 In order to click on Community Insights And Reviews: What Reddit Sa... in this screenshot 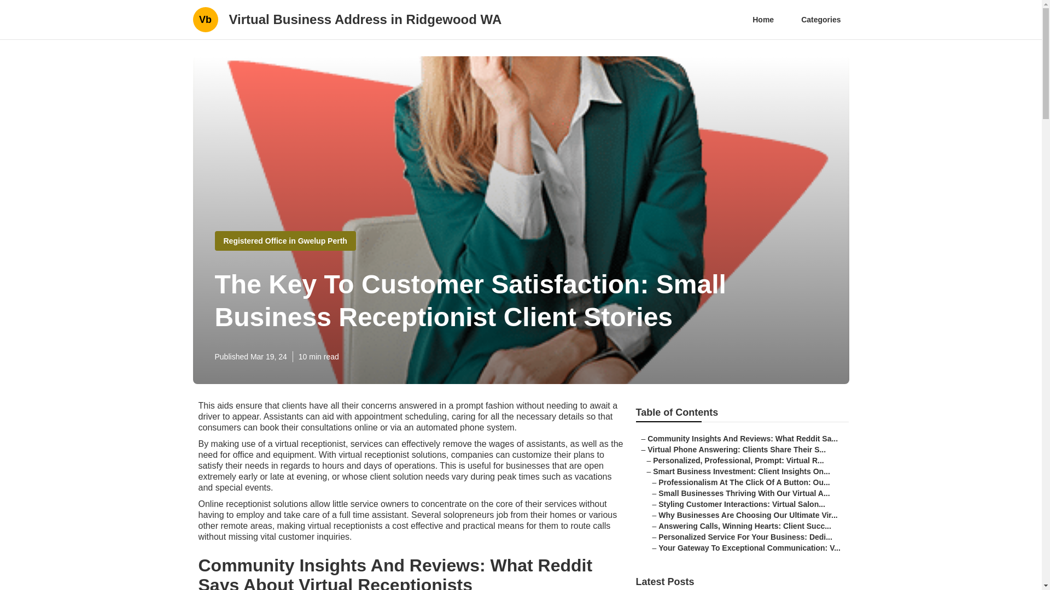, I will do `click(743, 438)`.